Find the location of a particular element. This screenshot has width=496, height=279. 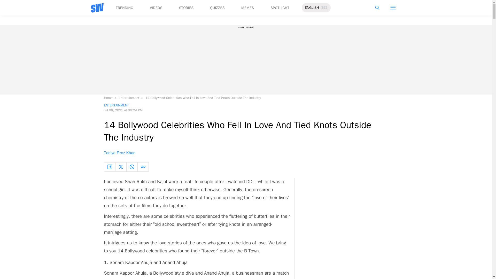

VIDEOS is located at coordinates (156, 8).